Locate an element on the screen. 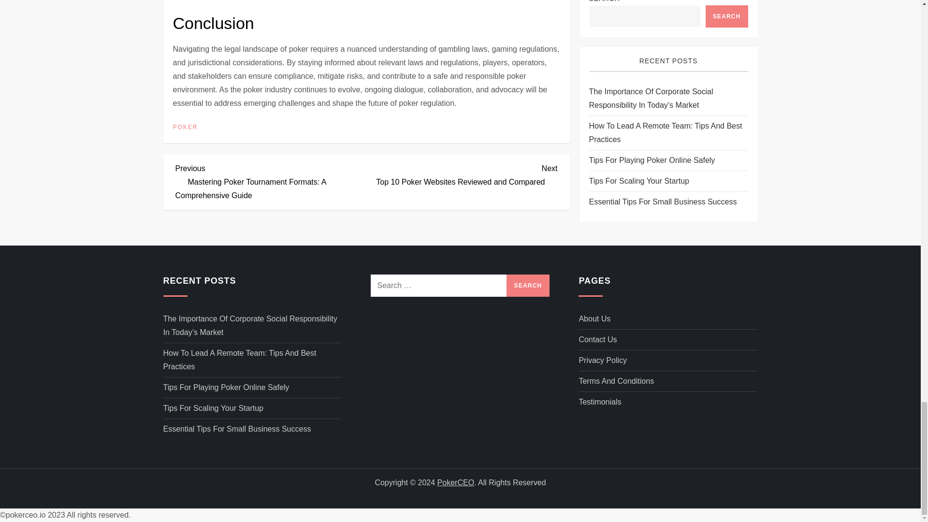 The width and height of the screenshot is (928, 522). POKER is located at coordinates (186, 128).